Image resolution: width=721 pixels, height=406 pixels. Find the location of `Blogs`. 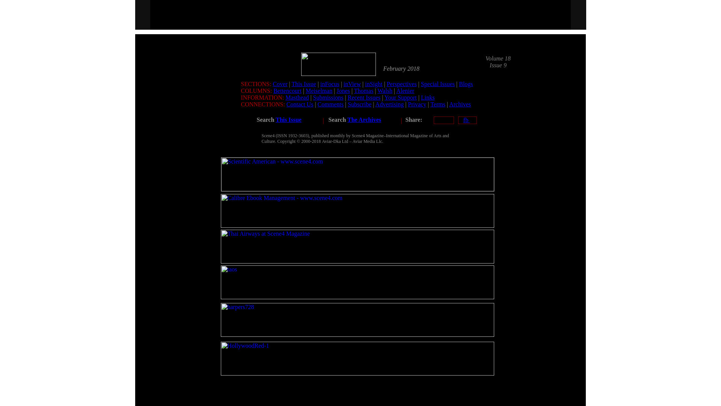

Blogs is located at coordinates (466, 84).